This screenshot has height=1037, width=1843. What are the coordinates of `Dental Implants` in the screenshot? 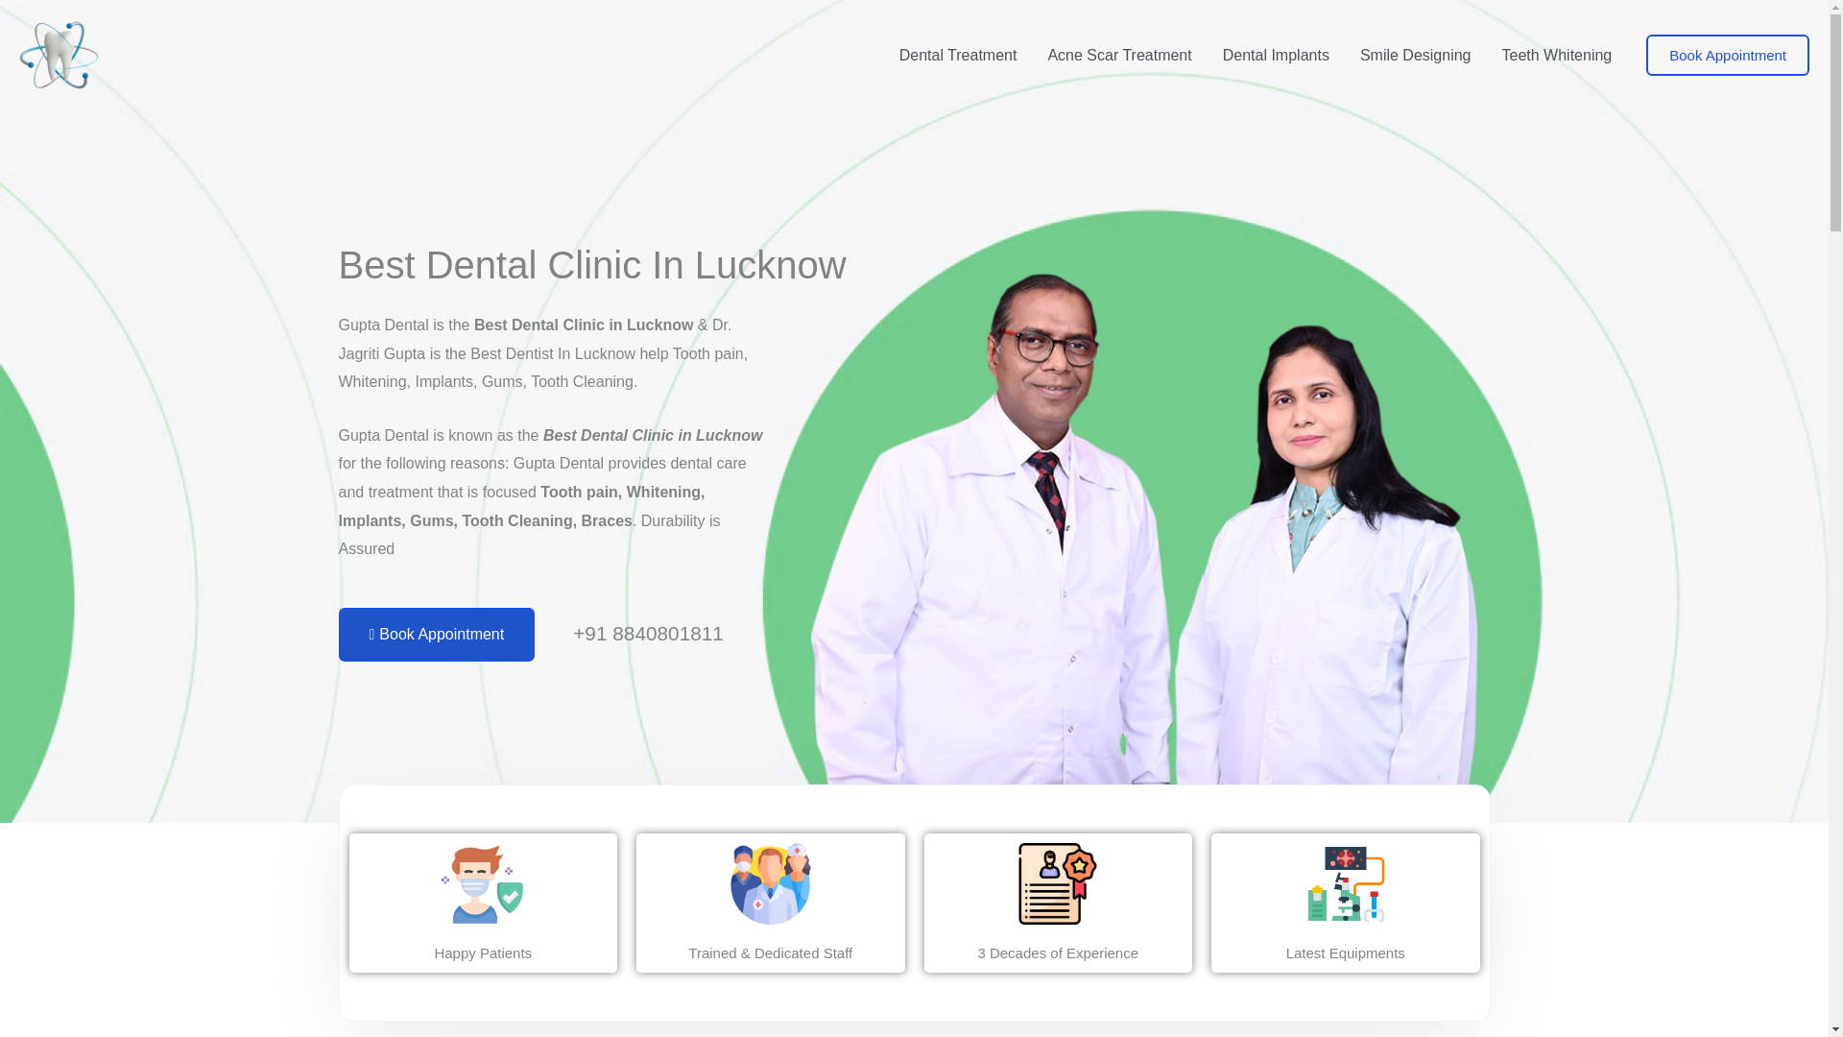 It's located at (1276, 55).